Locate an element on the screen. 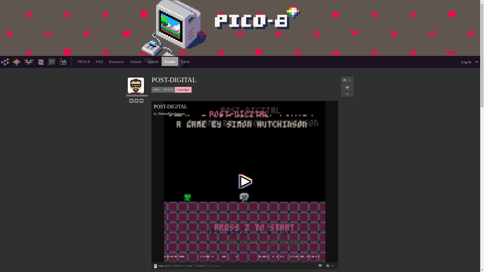 The image size is (484, 272). Add to your favourites collection is located at coordinates (347, 88).